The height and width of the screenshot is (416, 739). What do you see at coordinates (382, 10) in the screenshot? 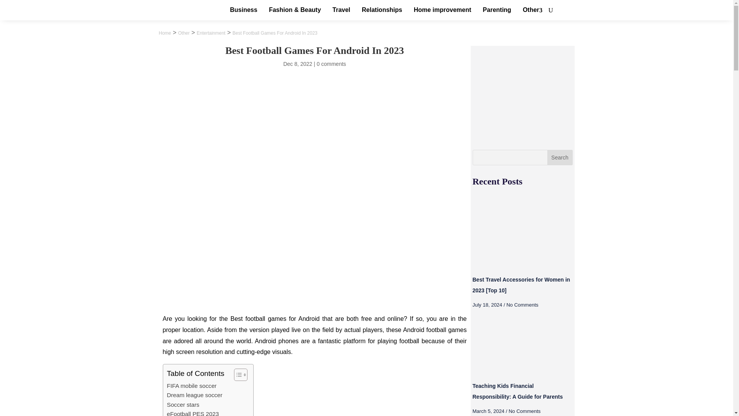
I see `Relationships` at bounding box center [382, 10].